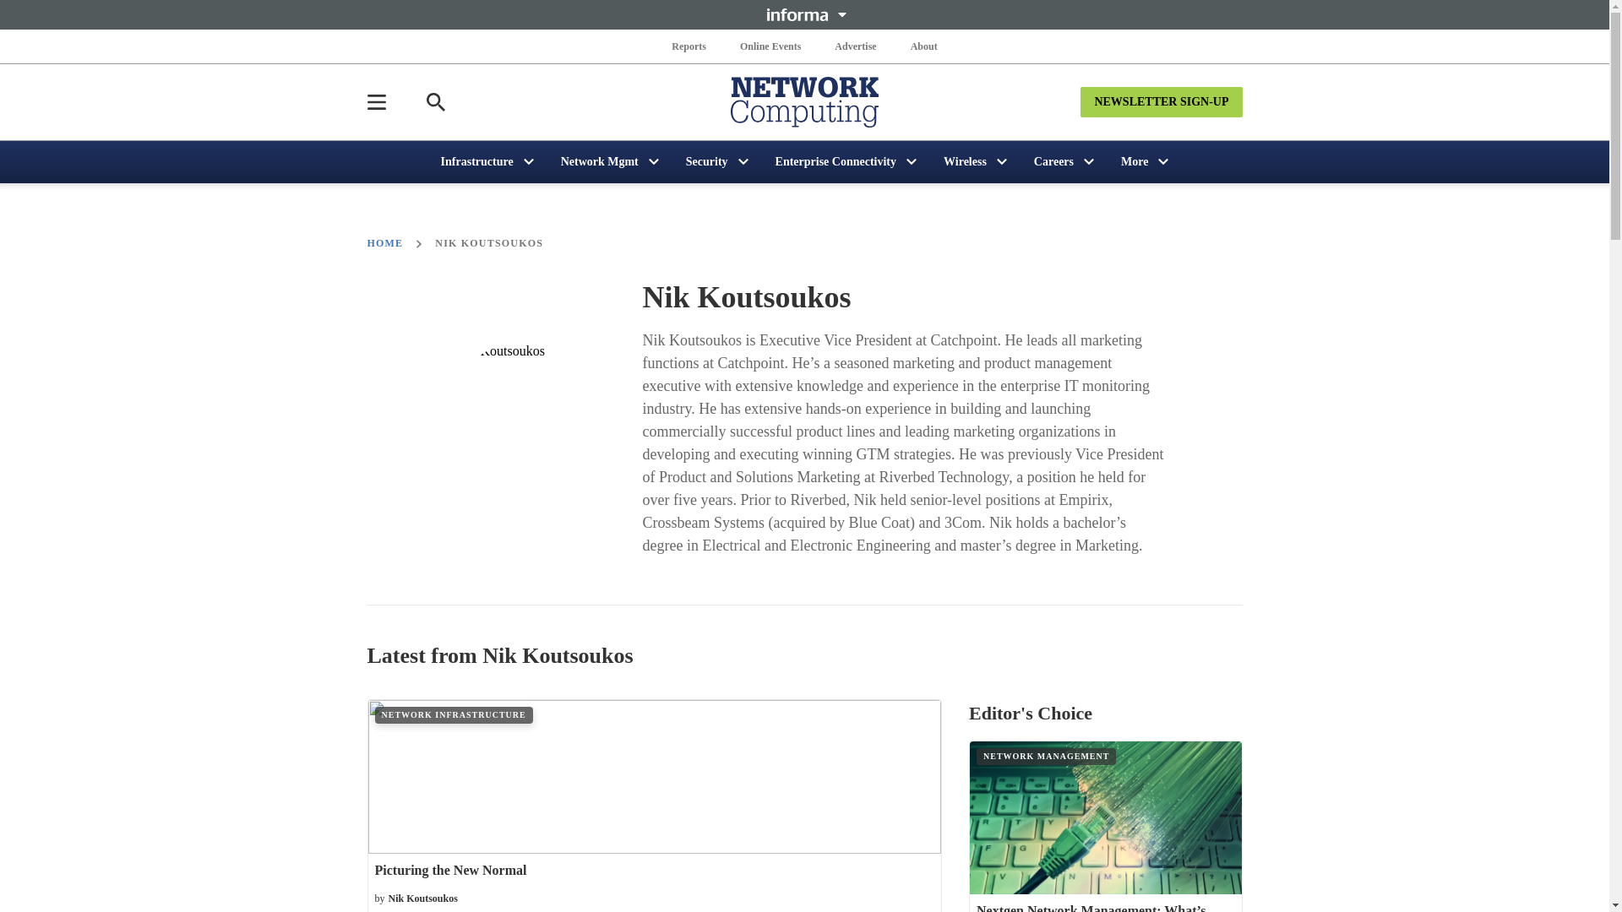 The width and height of the screenshot is (1622, 912). I want to click on About, so click(923, 46).